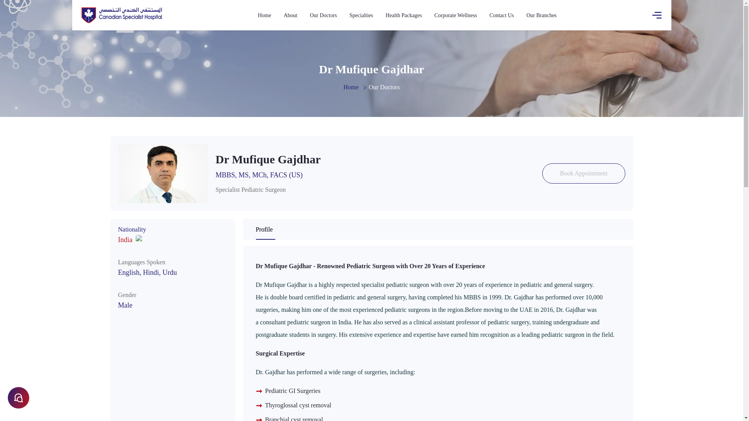  What do you see at coordinates (355, 87) in the screenshot?
I see `Home` at bounding box center [355, 87].